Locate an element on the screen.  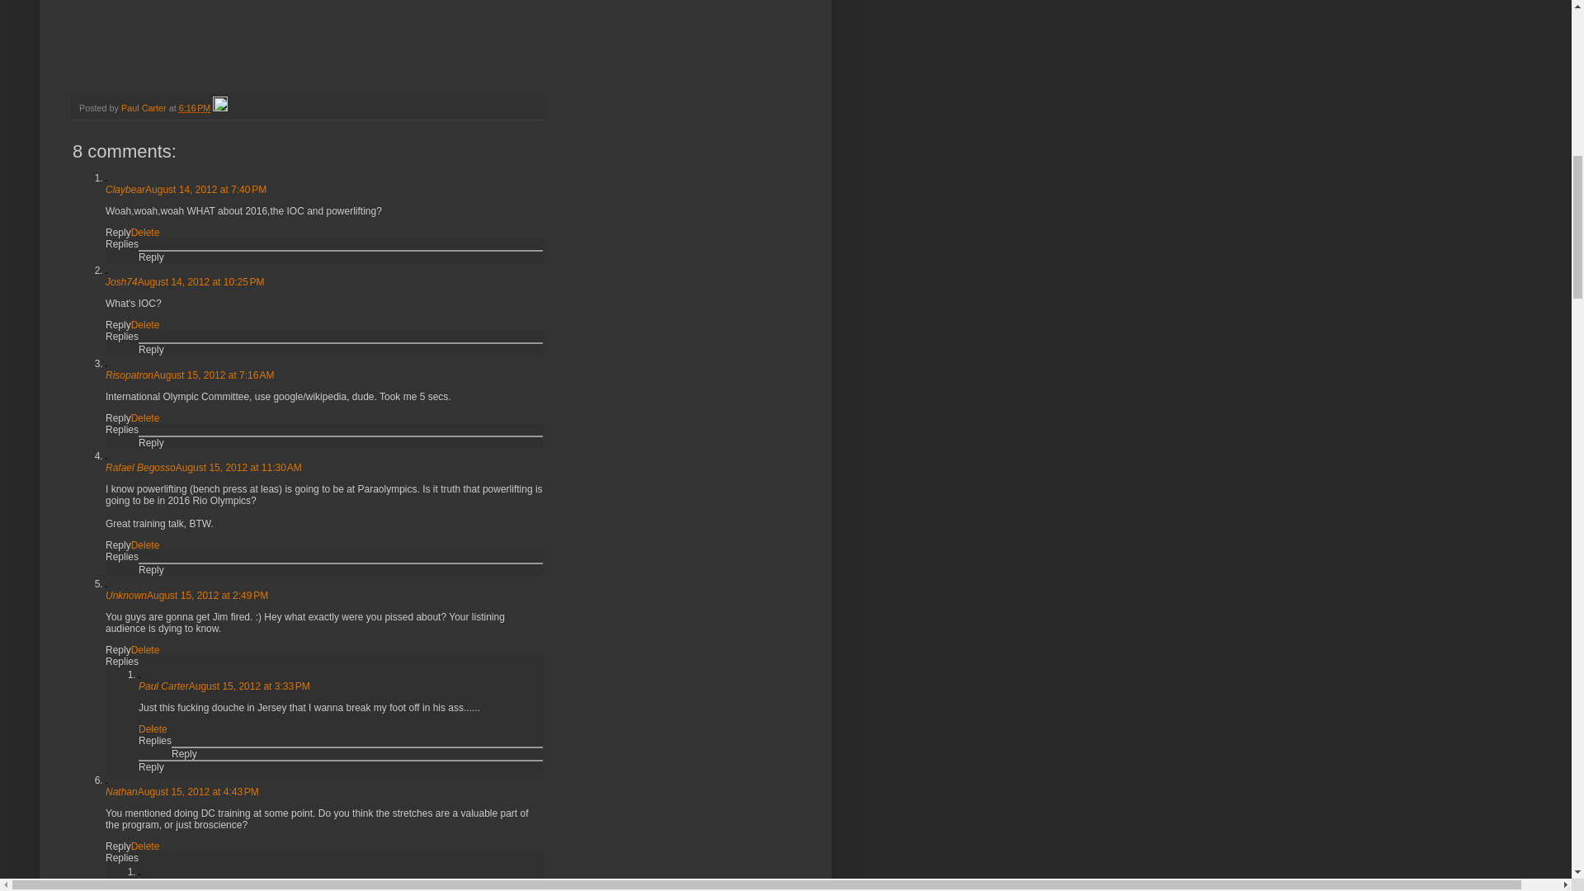
permanent link is located at coordinates (195, 108).